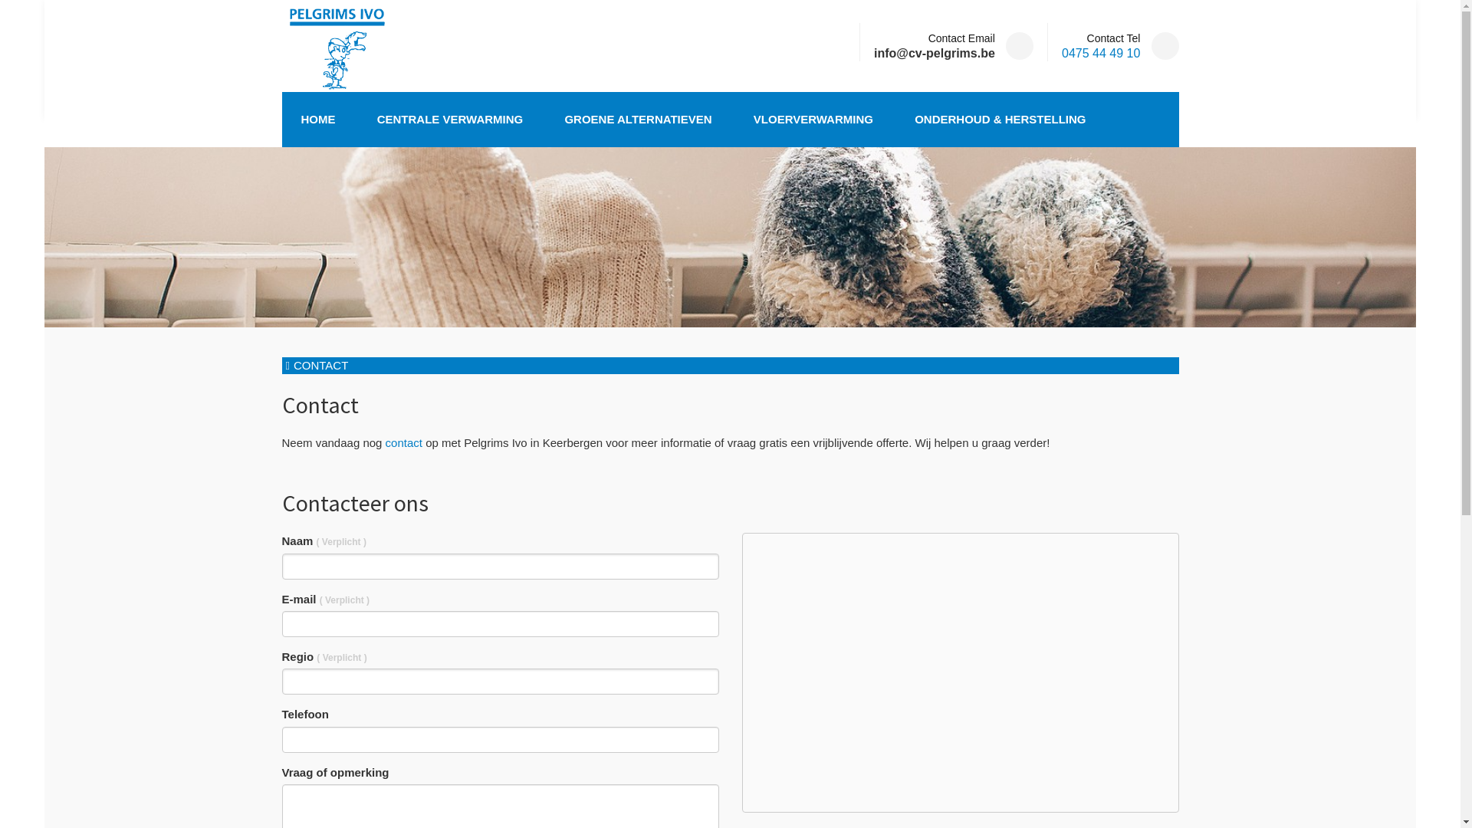 Image resolution: width=1472 pixels, height=828 pixels. What do you see at coordinates (320, 365) in the screenshot?
I see `CONTACT` at bounding box center [320, 365].